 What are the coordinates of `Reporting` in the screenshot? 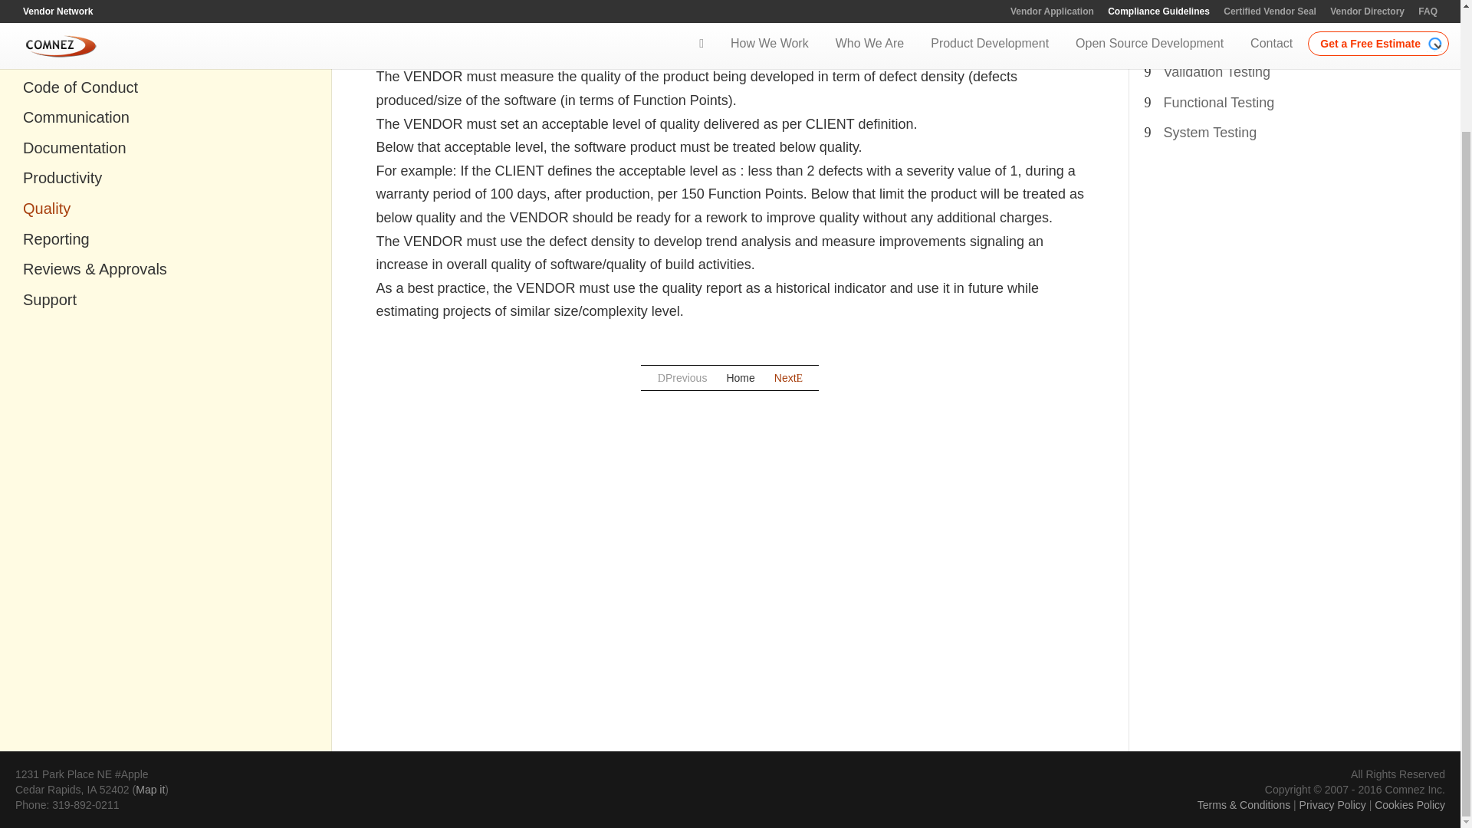 It's located at (166, 239).